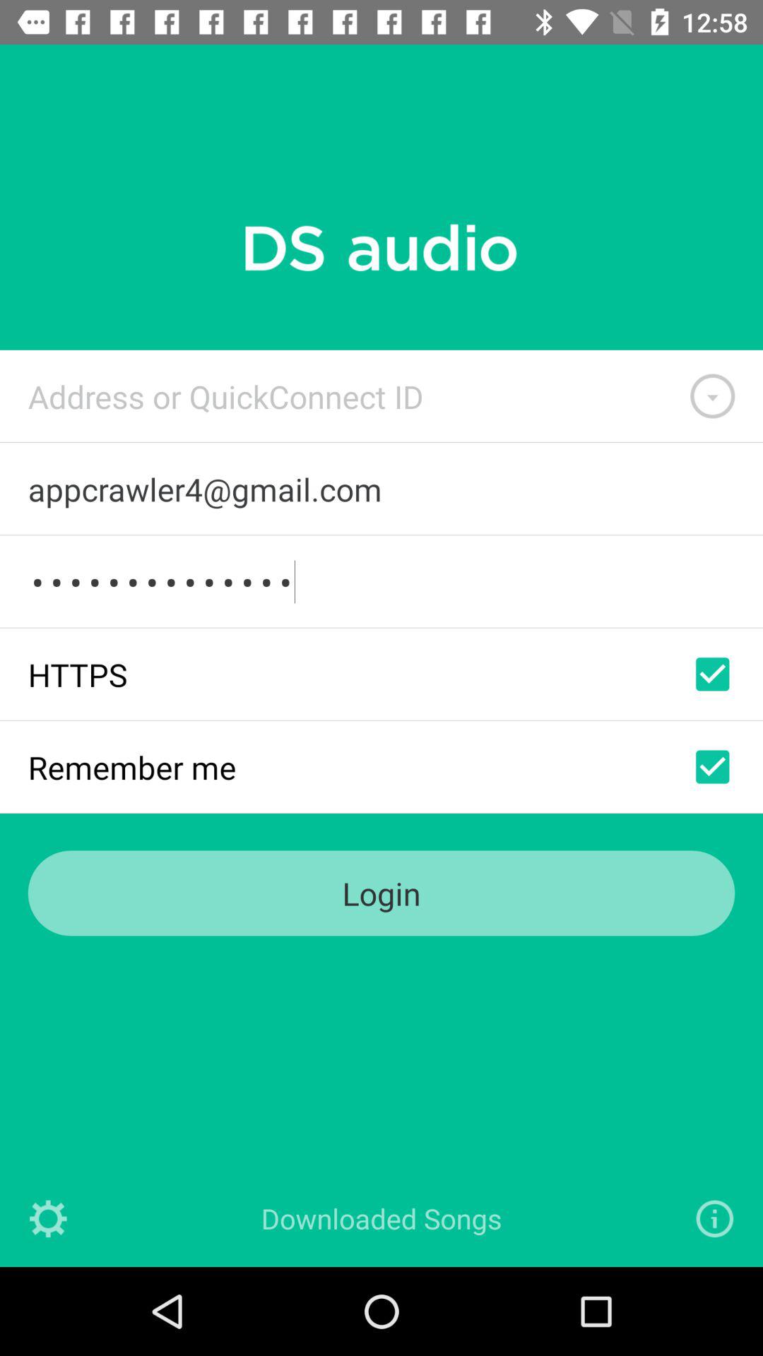  I want to click on toggle to remember user, so click(712, 767).